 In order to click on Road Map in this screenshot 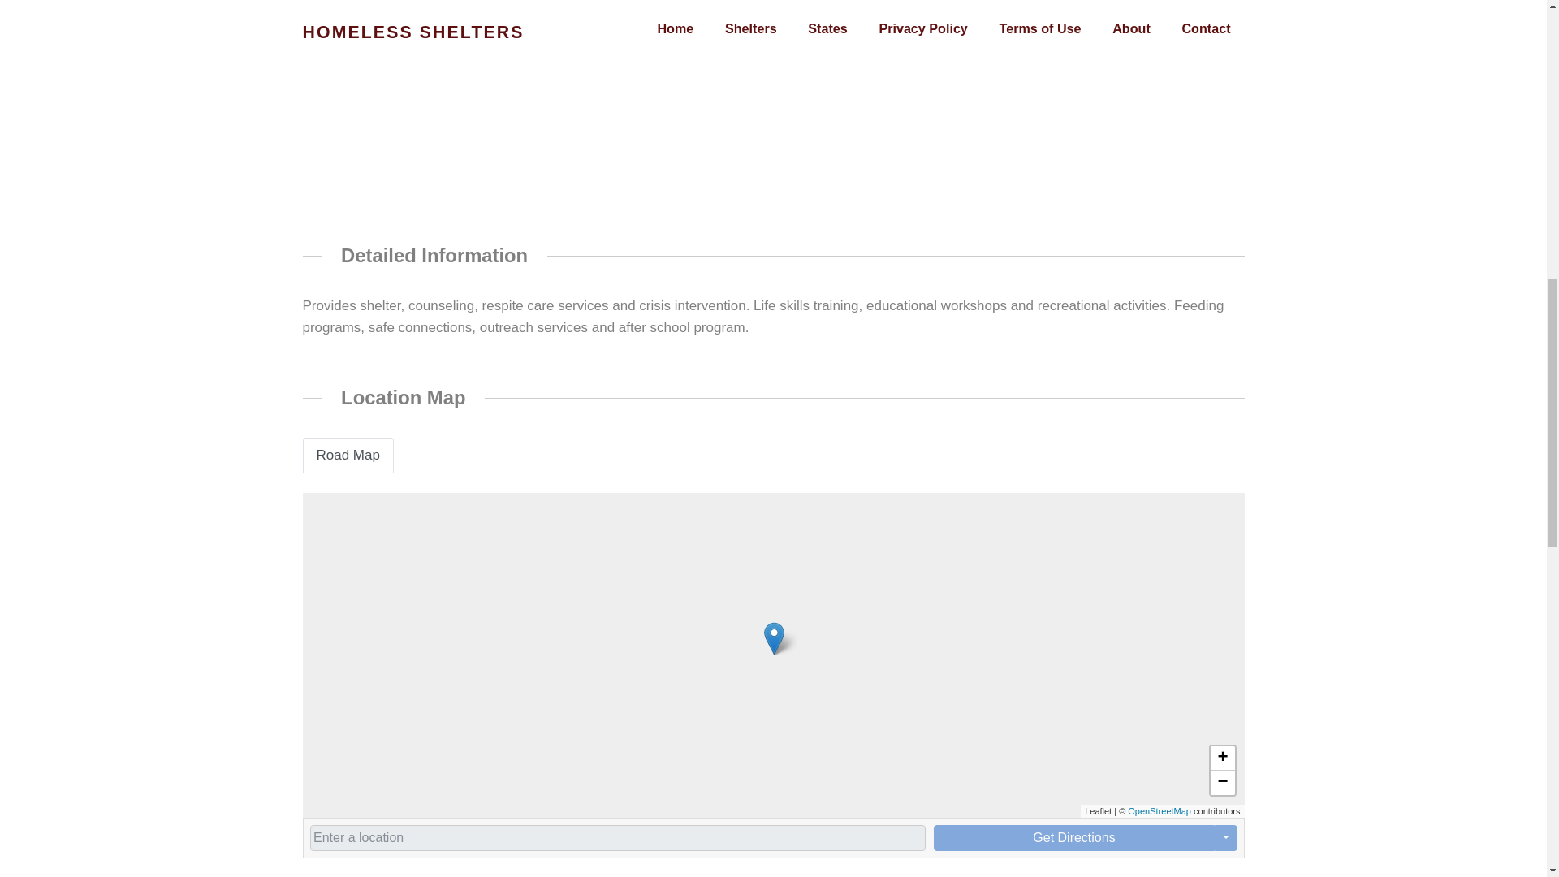, I will do `click(348, 455)`.